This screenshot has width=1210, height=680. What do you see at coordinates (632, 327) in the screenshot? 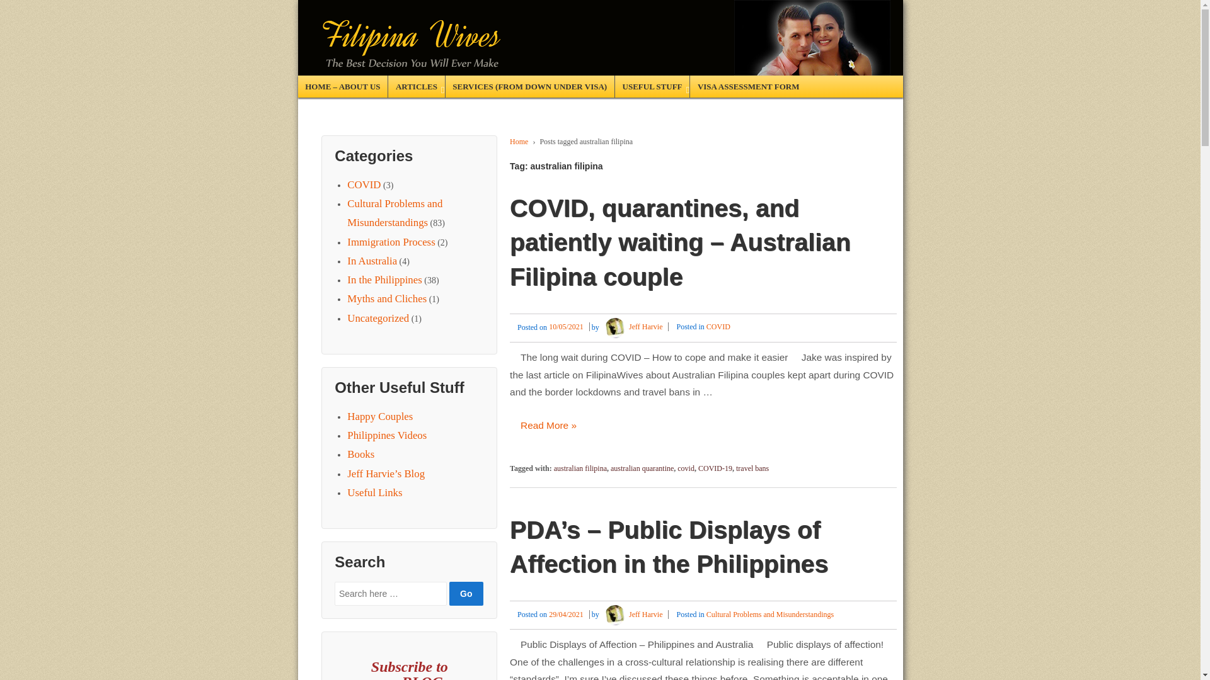
I see `Jeff Harvie` at bounding box center [632, 327].